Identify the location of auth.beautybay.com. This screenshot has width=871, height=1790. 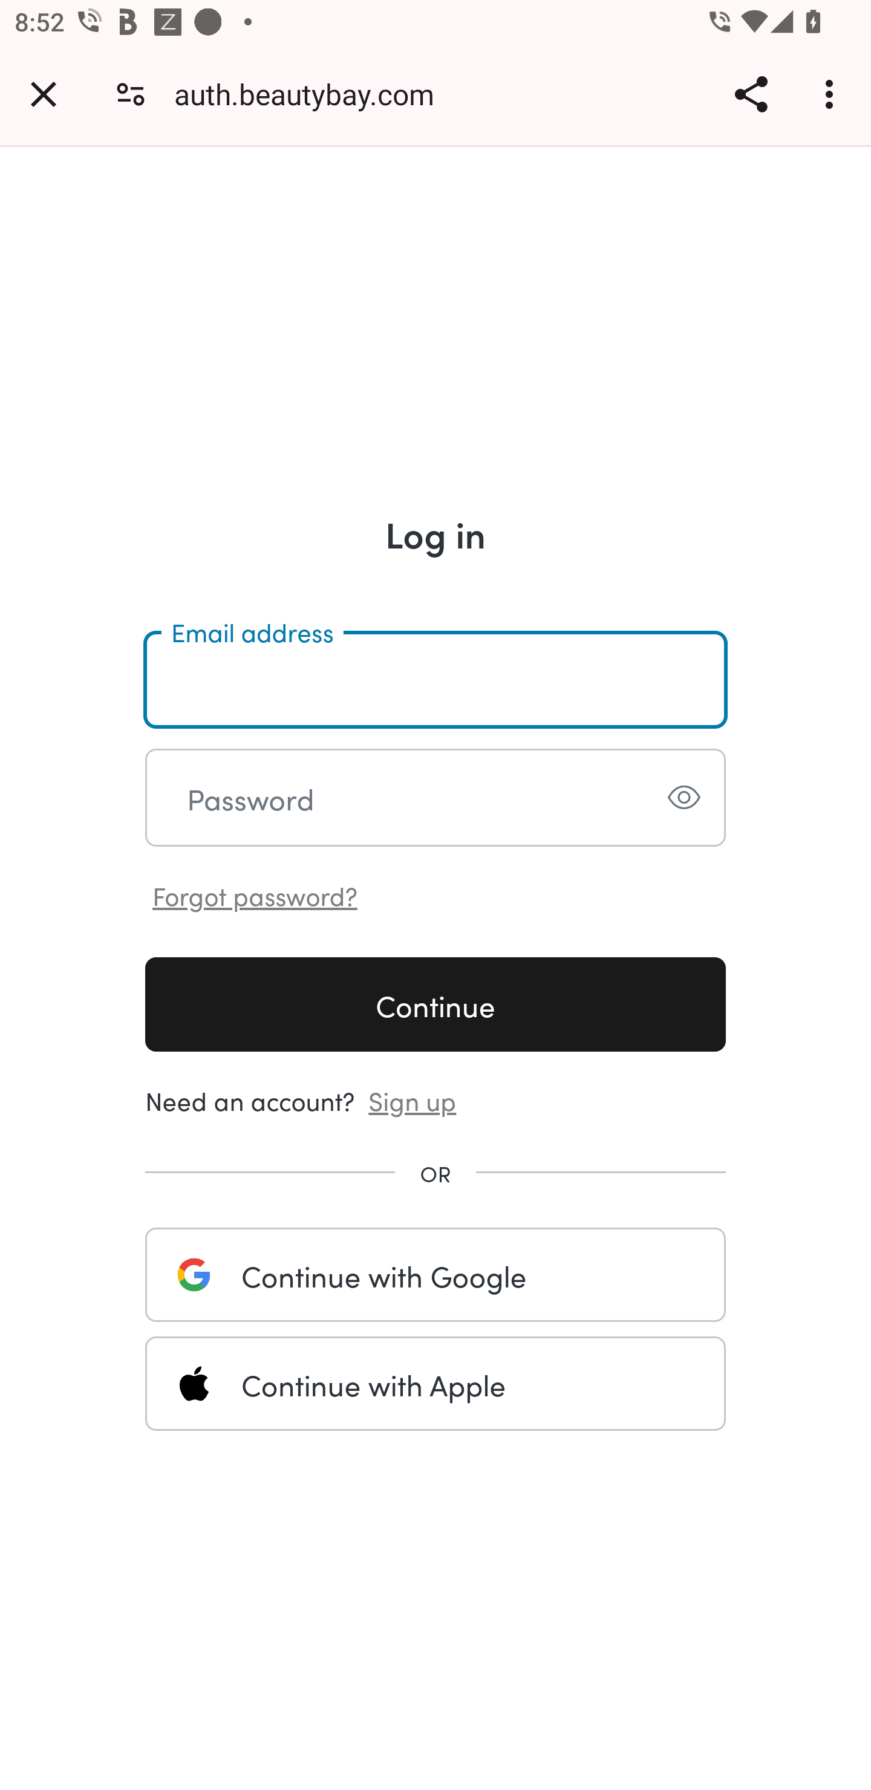
(312, 93).